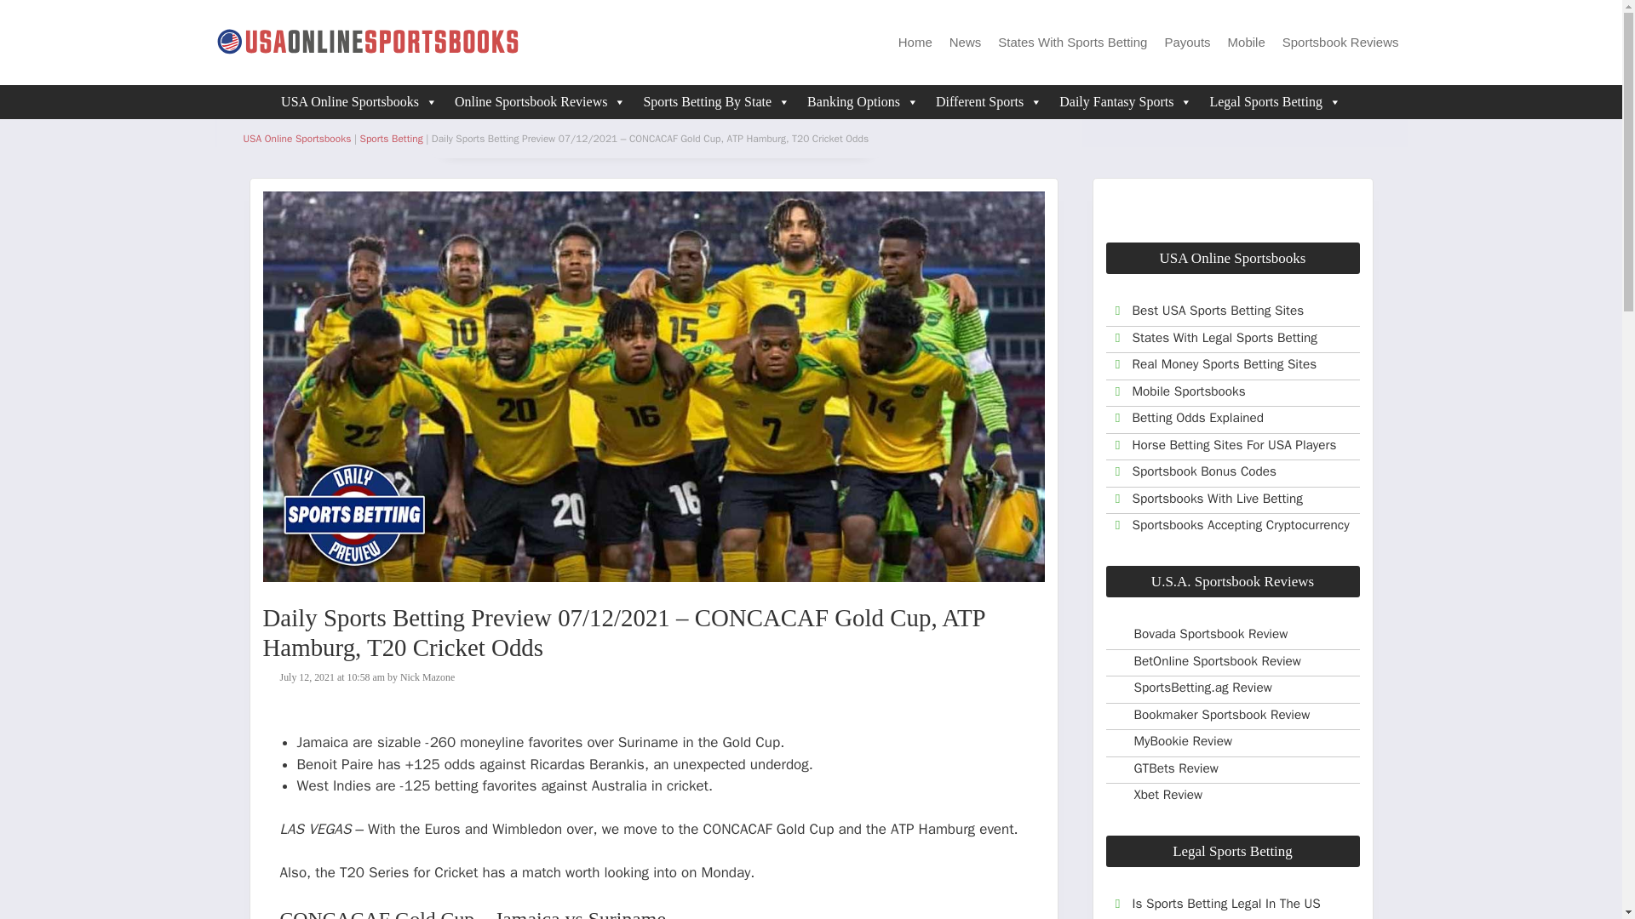 Image resolution: width=1635 pixels, height=919 pixels. I want to click on News, so click(966, 43).